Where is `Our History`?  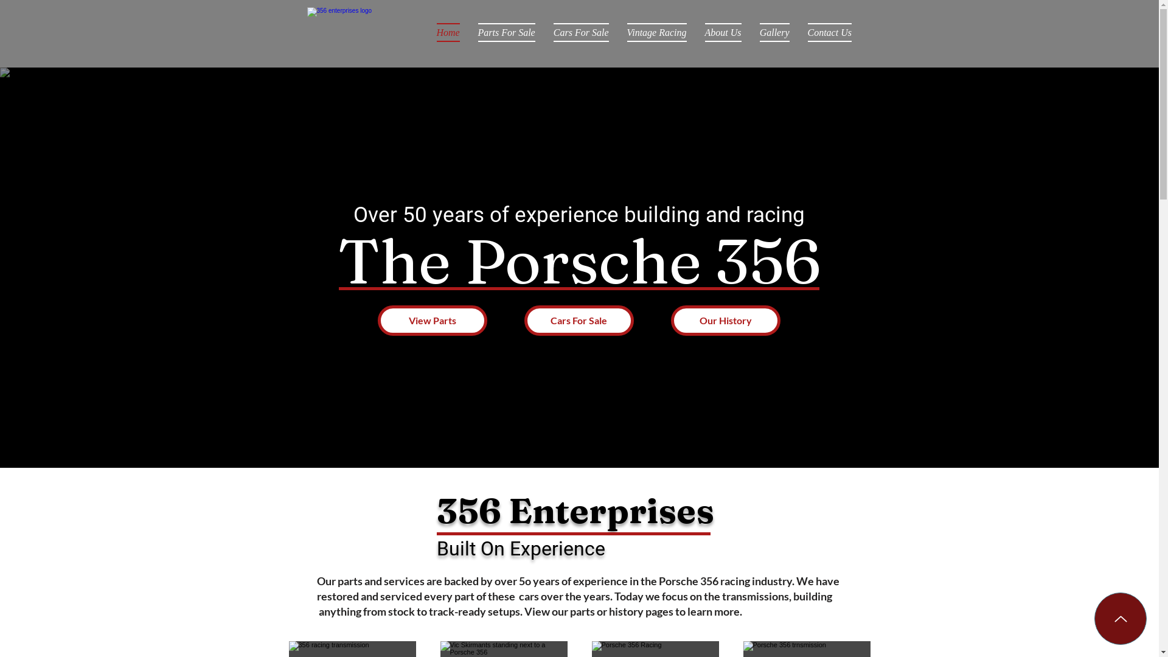
Our History is located at coordinates (725, 321).